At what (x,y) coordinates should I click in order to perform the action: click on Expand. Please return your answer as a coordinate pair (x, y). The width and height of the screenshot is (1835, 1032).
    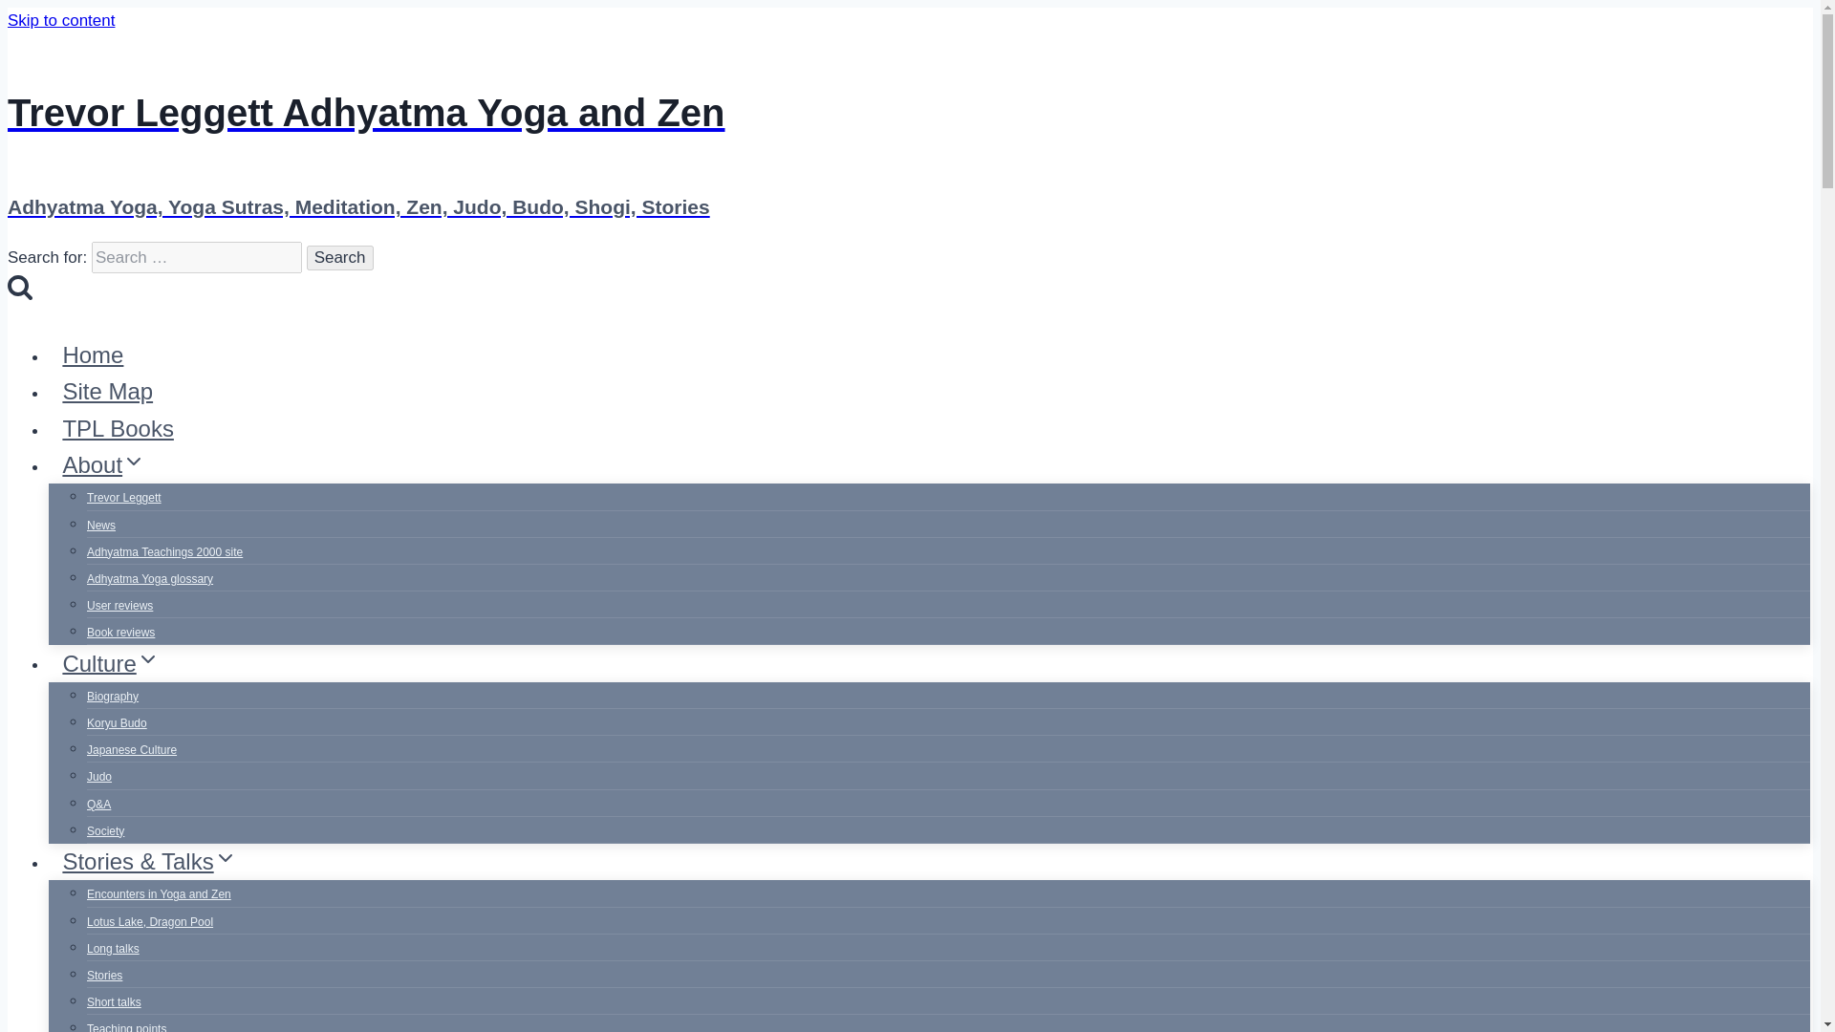
    Looking at the image, I should click on (134, 461).